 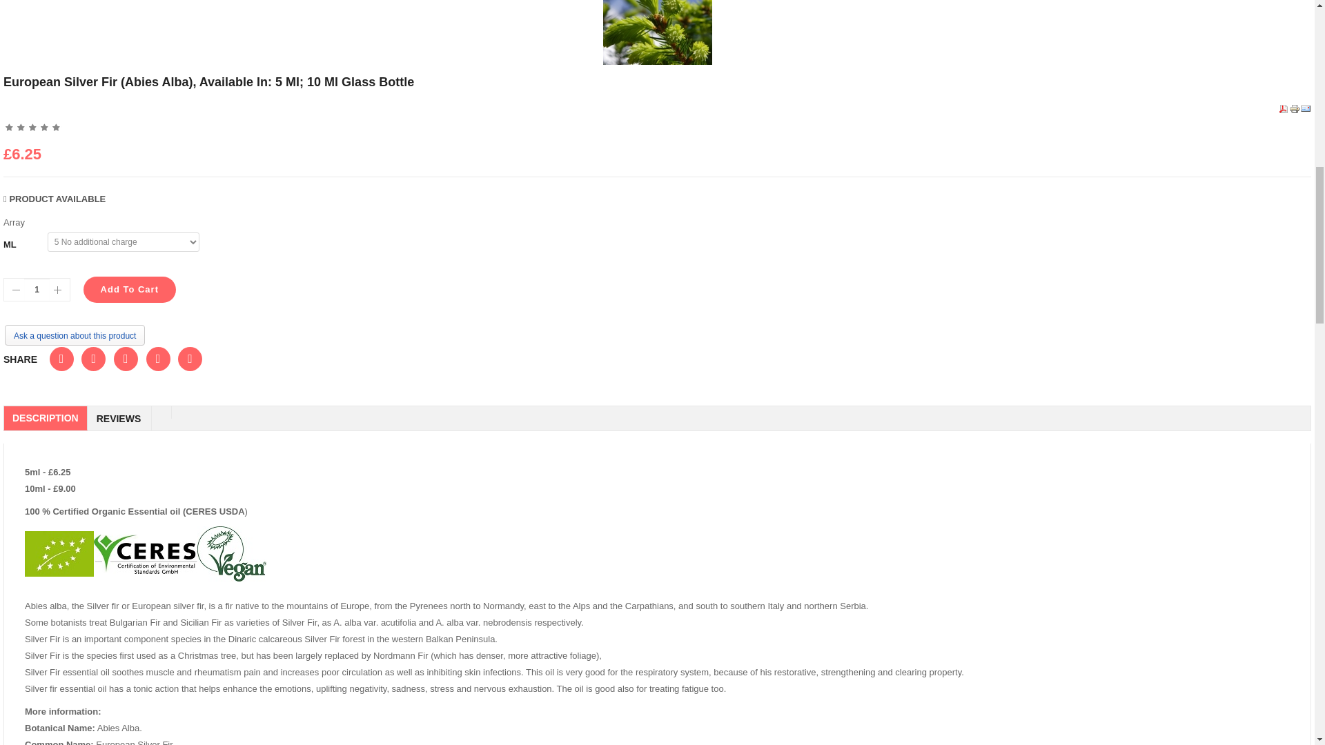 What do you see at coordinates (190, 359) in the screenshot?
I see `Pinterest Share` at bounding box center [190, 359].